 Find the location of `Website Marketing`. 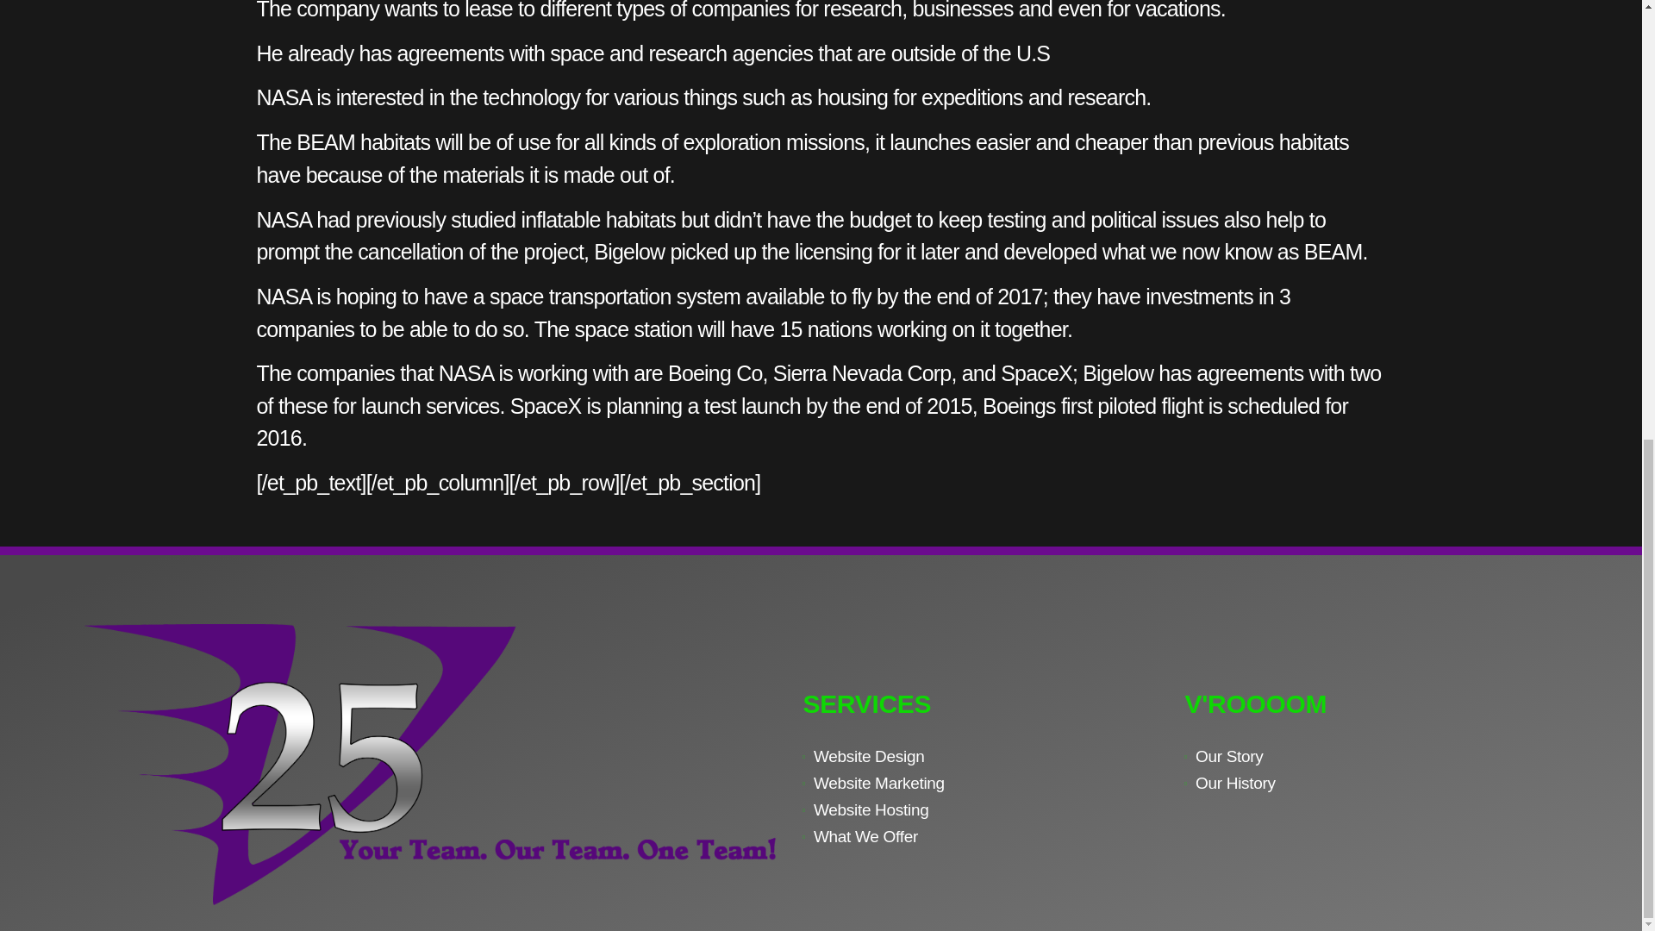

Website Marketing is located at coordinates (984, 784).